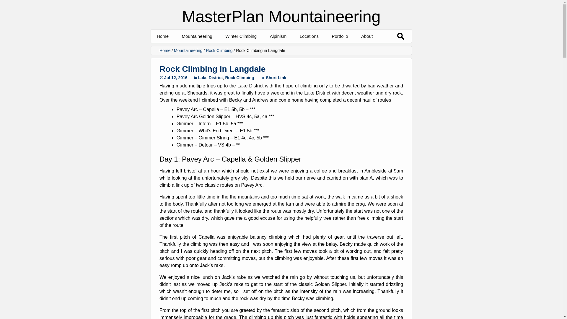 The image size is (567, 319). I want to click on North Wales, so click(329, 49).